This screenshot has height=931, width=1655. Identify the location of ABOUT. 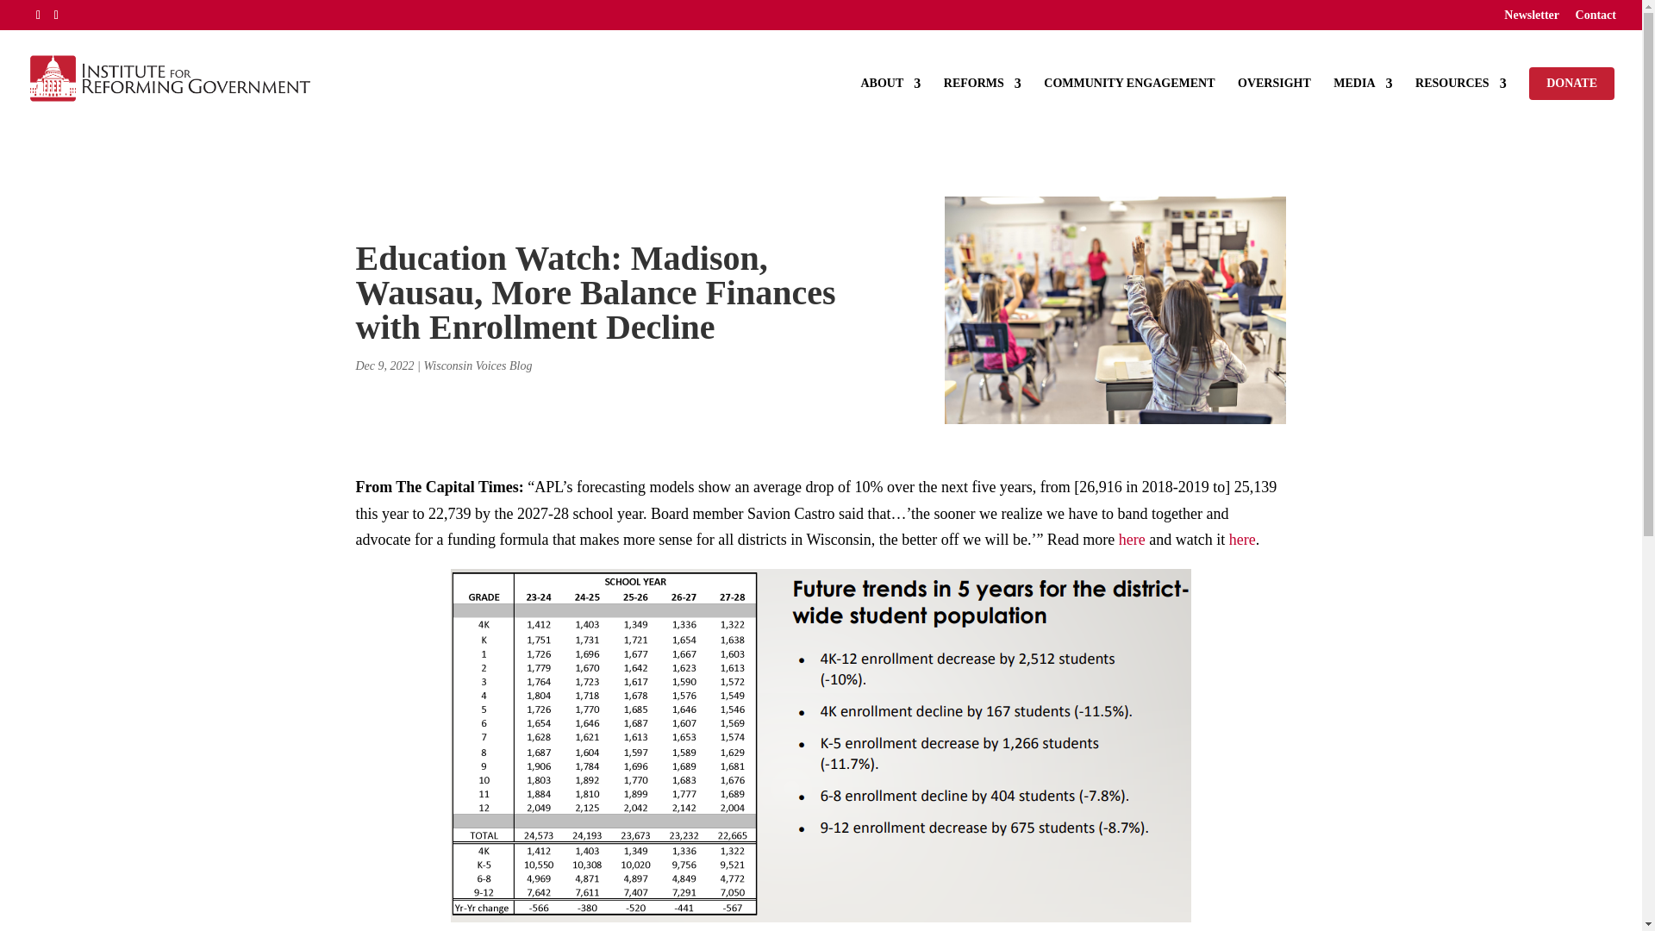
(890, 102).